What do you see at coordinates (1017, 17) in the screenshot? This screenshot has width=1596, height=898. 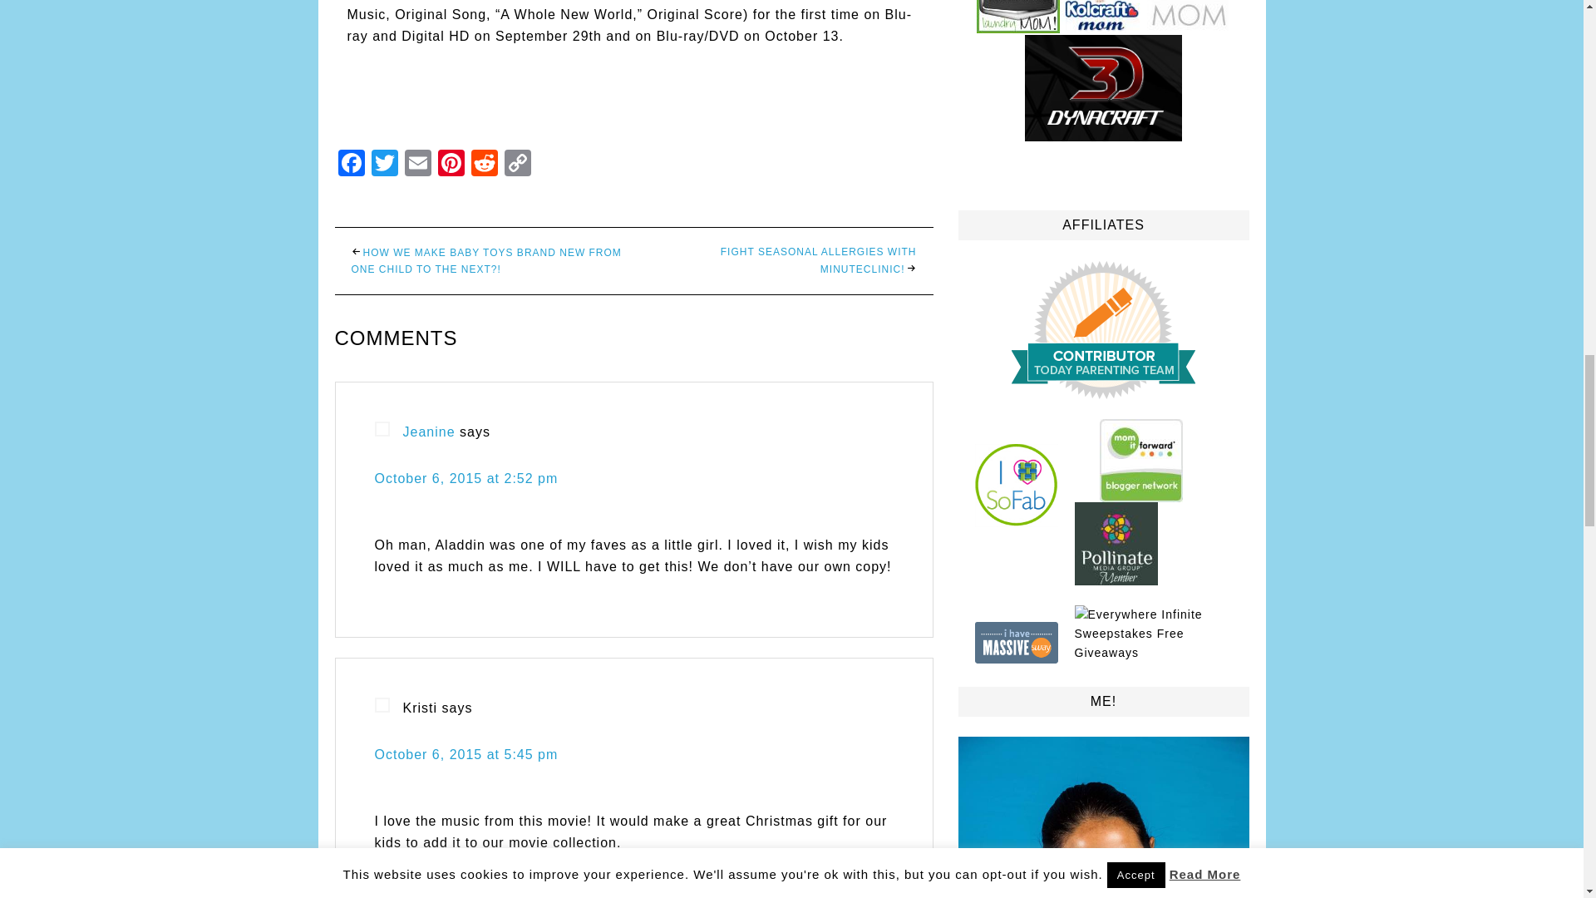 I see `maytag-laundry-badge-1` at bounding box center [1017, 17].